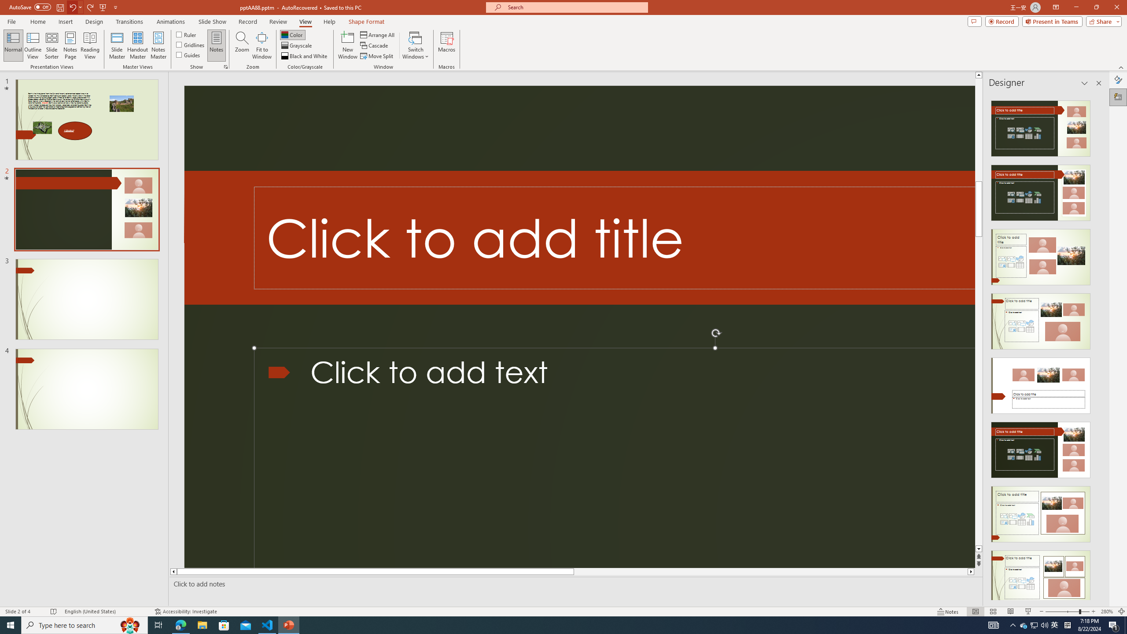 Image resolution: width=1127 pixels, height=634 pixels. What do you see at coordinates (217, 45) in the screenshot?
I see `Notes` at bounding box center [217, 45].